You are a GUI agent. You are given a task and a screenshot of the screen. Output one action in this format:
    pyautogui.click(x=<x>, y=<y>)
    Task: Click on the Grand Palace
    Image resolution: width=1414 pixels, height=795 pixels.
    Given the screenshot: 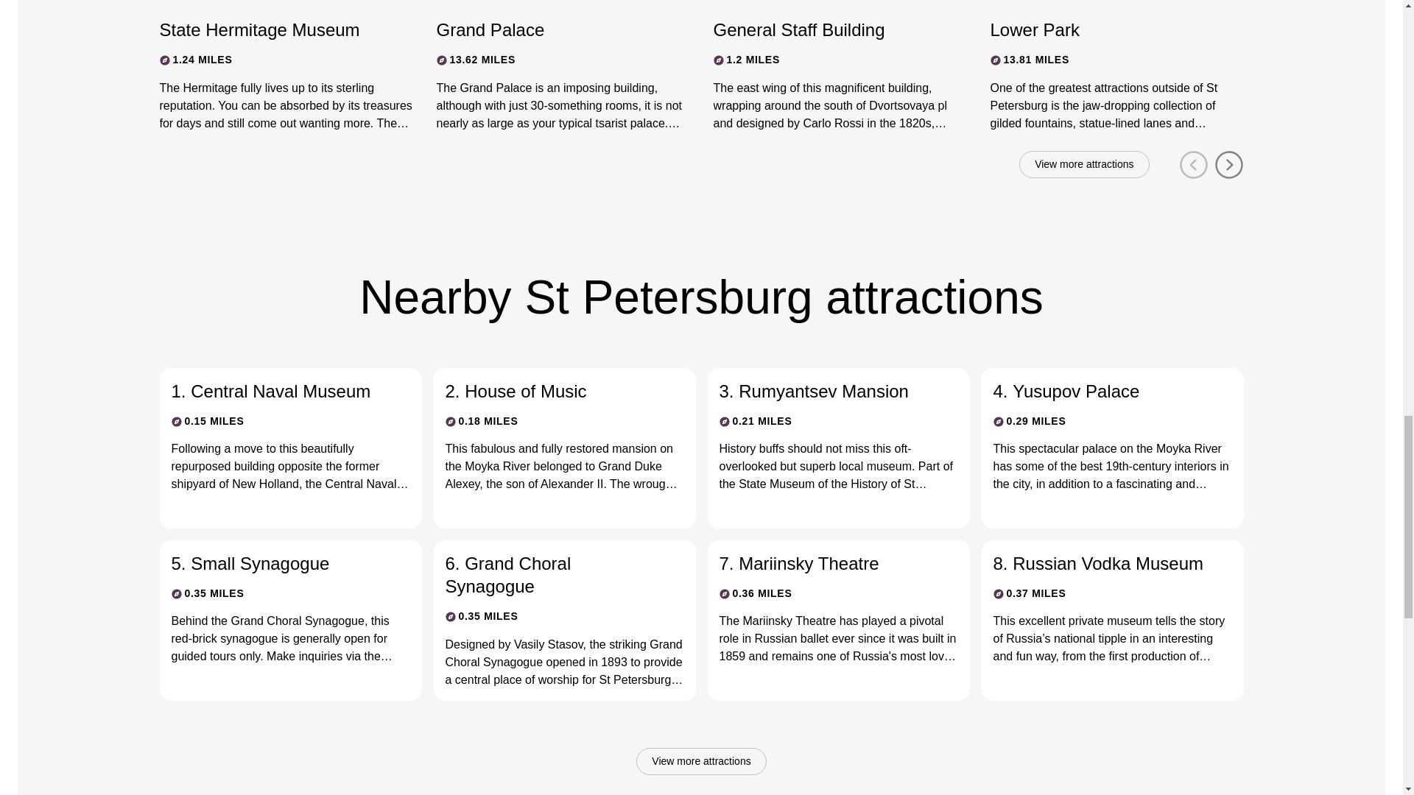 What is the action you would take?
    pyautogui.click(x=549, y=29)
    